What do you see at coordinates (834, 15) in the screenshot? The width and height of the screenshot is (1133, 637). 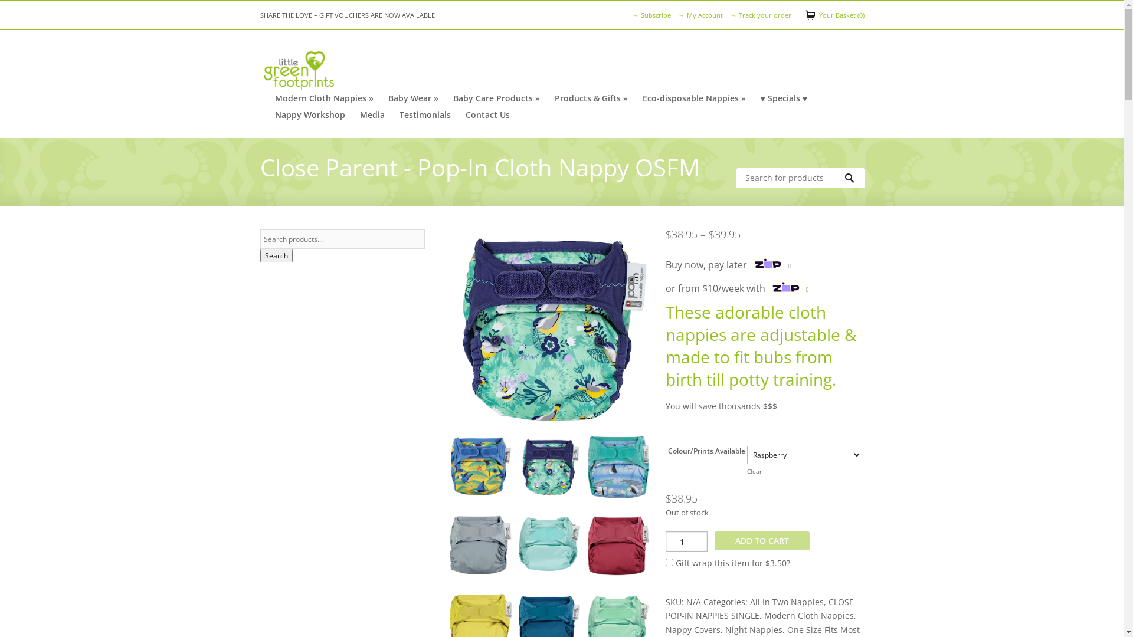 I see `Your Basket (0)` at bounding box center [834, 15].